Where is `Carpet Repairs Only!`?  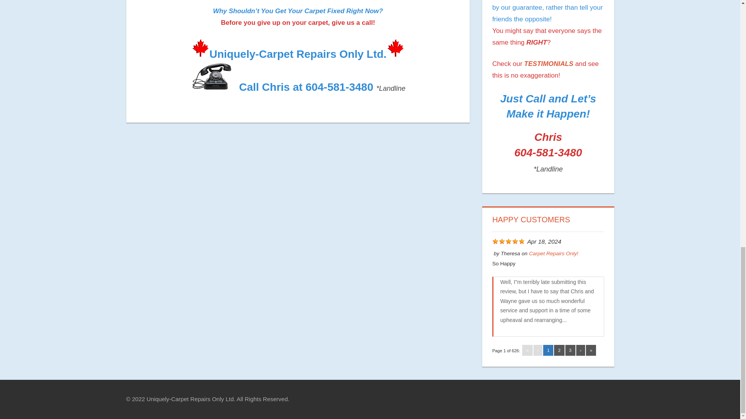 Carpet Repairs Only! is located at coordinates (553, 253).